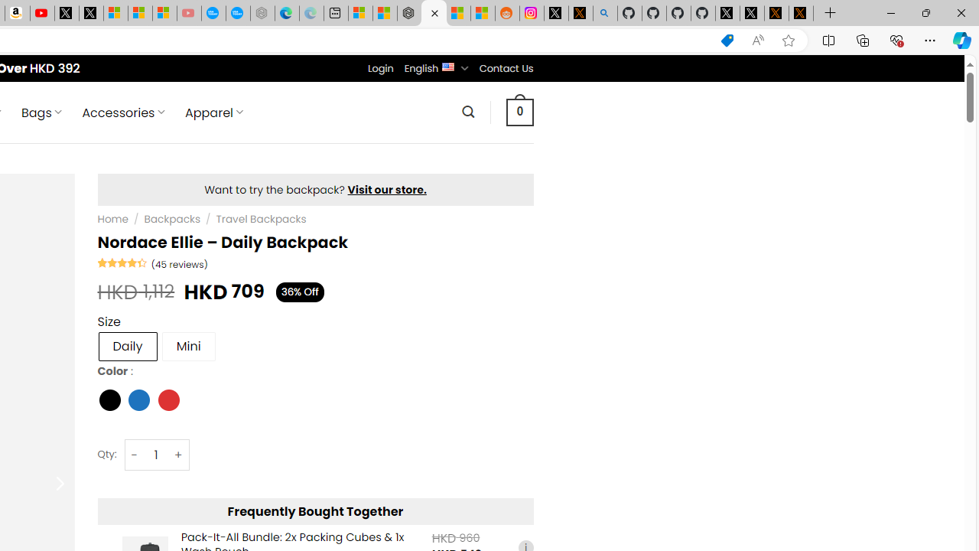  Describe the element at coordinates (237, 14) in the screenshot. I see `The most popular Google 'how to' searches` at that location.